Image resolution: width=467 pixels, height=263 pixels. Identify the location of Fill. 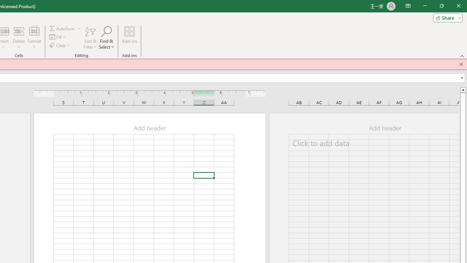
(58, 37).